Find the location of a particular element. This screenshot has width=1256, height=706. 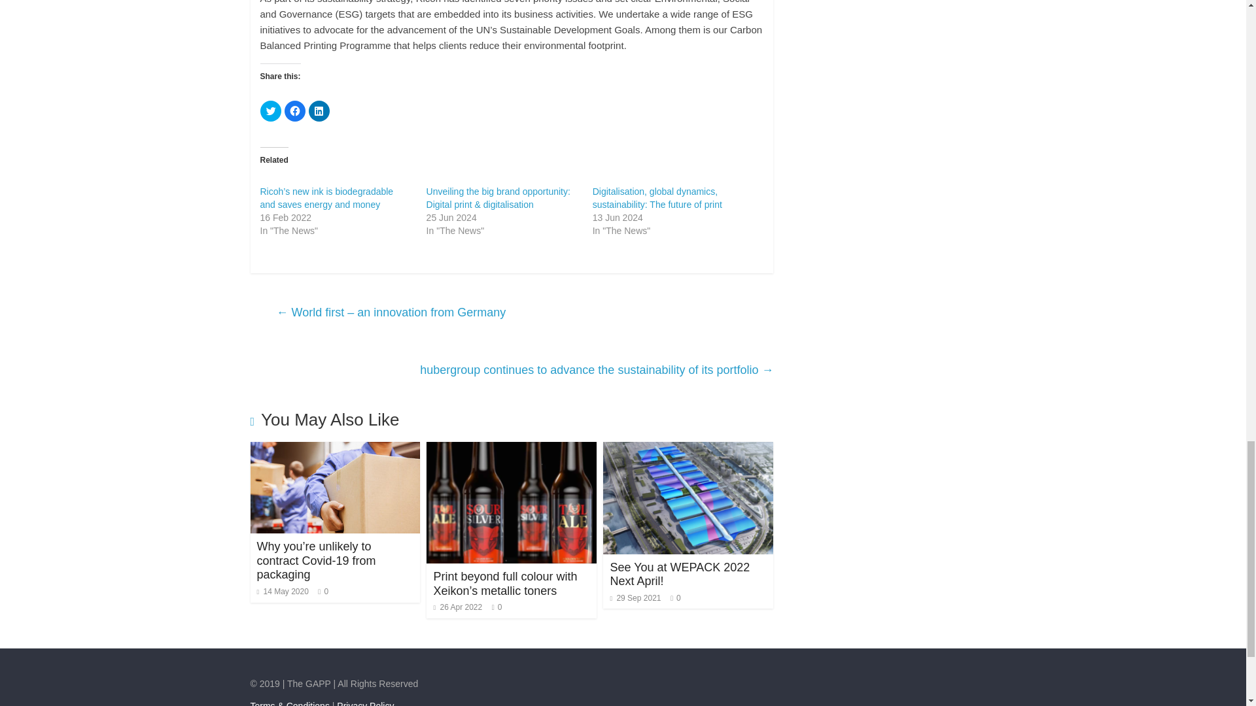

Click to share on Facebook is located at coordinates (294, 111).